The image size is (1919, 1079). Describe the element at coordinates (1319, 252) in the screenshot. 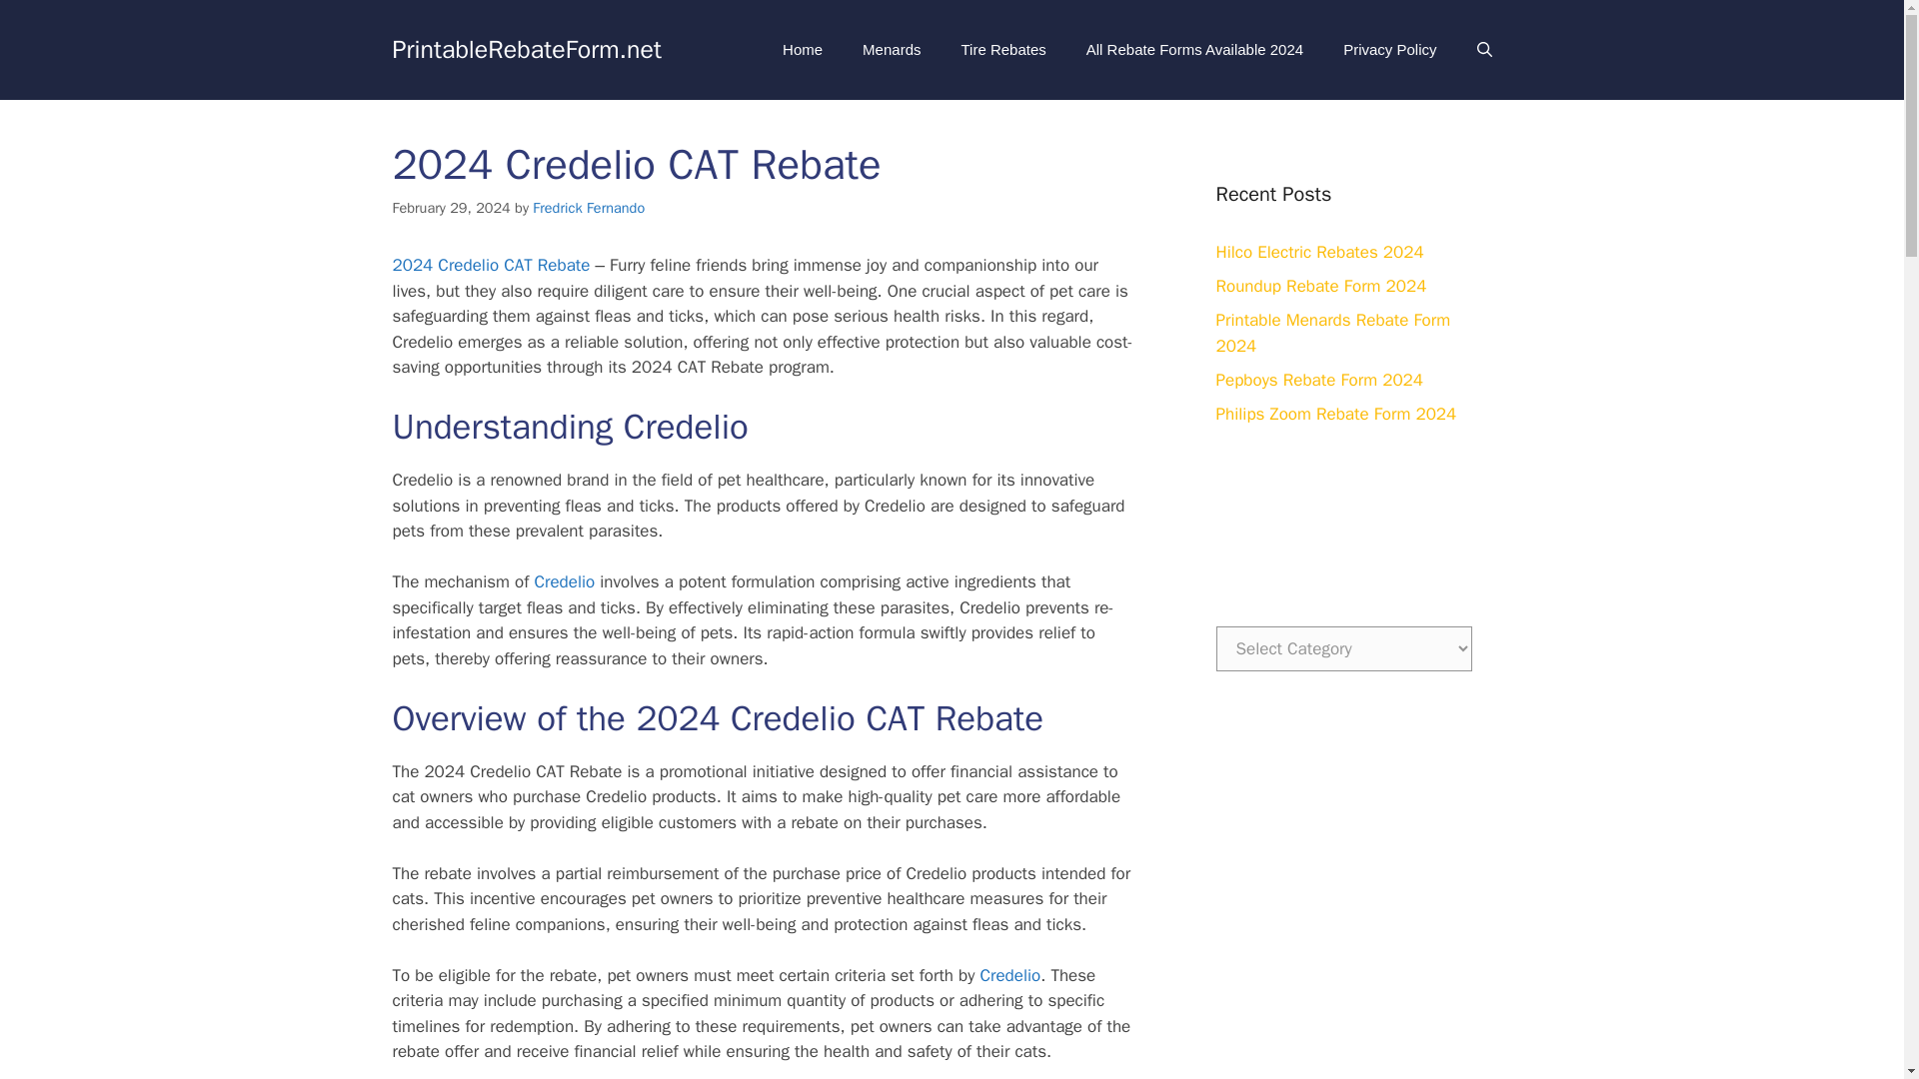

I see `Hilco Electric Rebates 2024` at that location.